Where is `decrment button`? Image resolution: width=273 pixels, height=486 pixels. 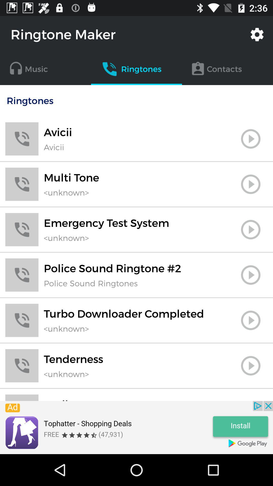
decrment button is located at coordinates (251, 400).